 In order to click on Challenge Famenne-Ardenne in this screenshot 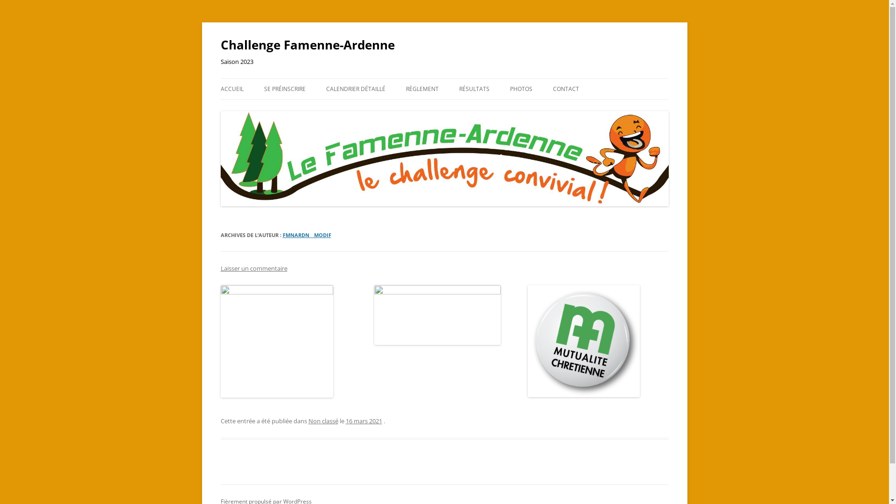, I will do `click(307, 45)`.